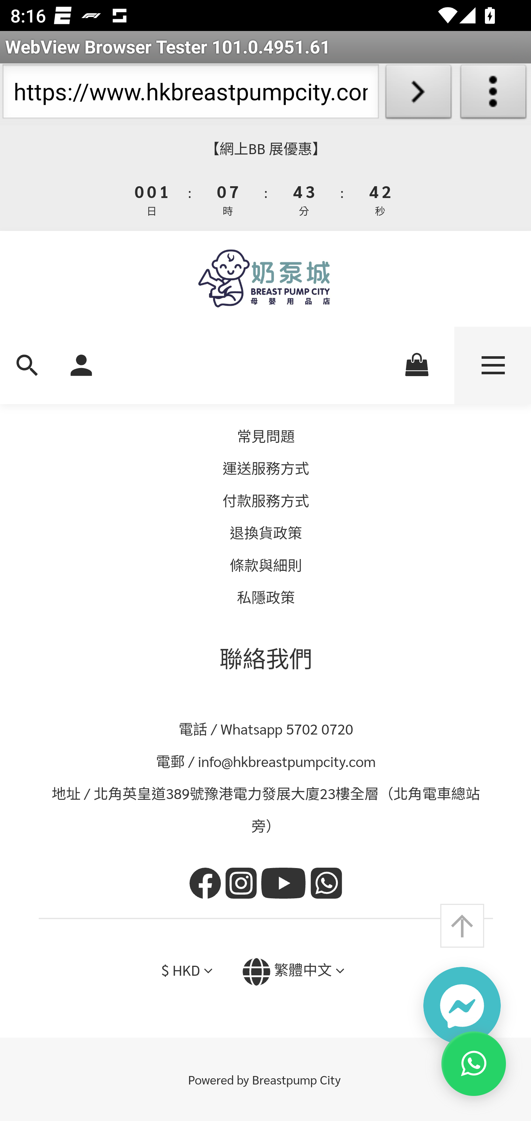  Describe the element at coordinates (285, 885) in the screenshot. I see `UCOya9do7lj-4xbkW39OUUfQ` at that location.